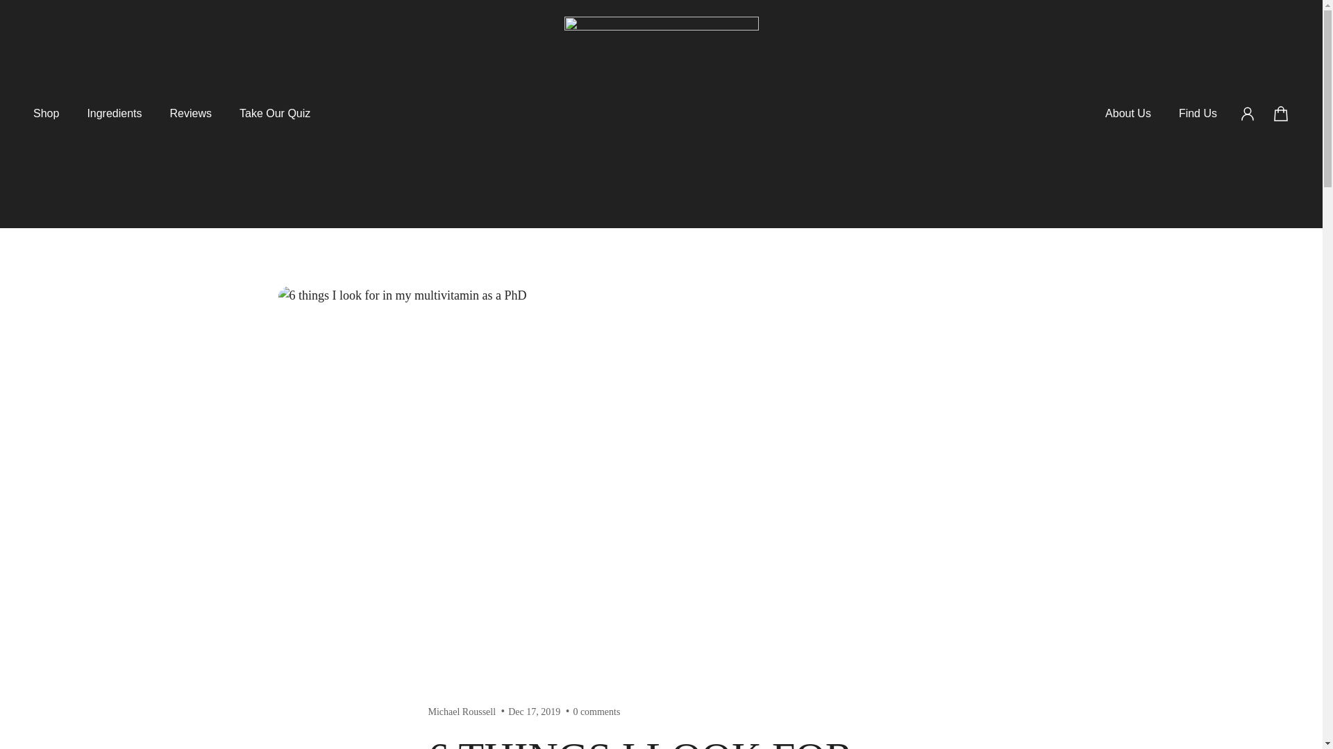 This screenshot has height=749, width=1333. I want to click on Take Our Quiz, so click(274, 121).